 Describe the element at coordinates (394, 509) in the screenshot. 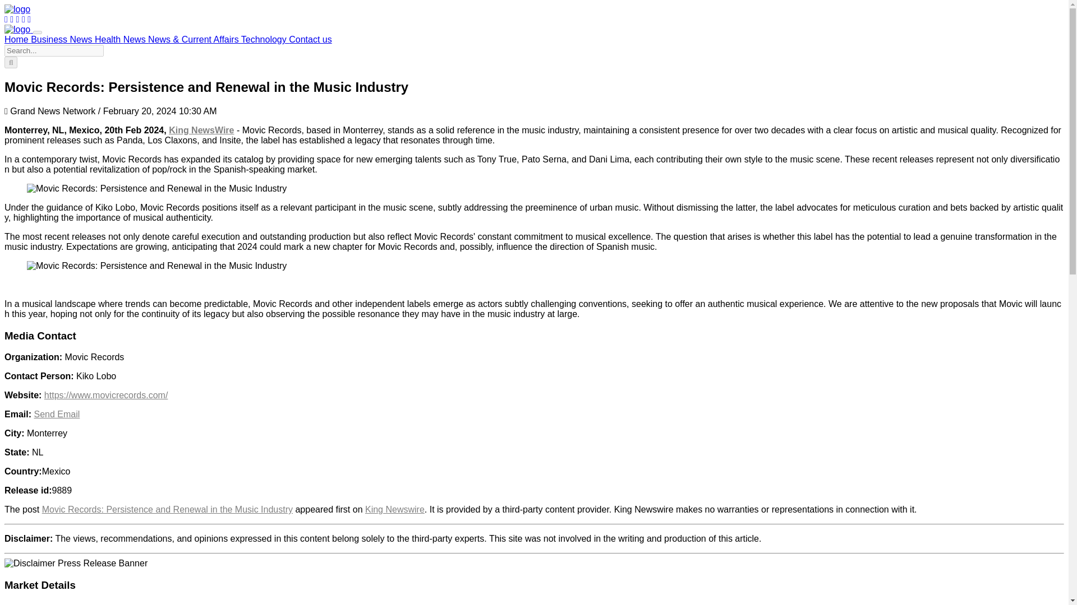

I see `King Newswire` at that location.